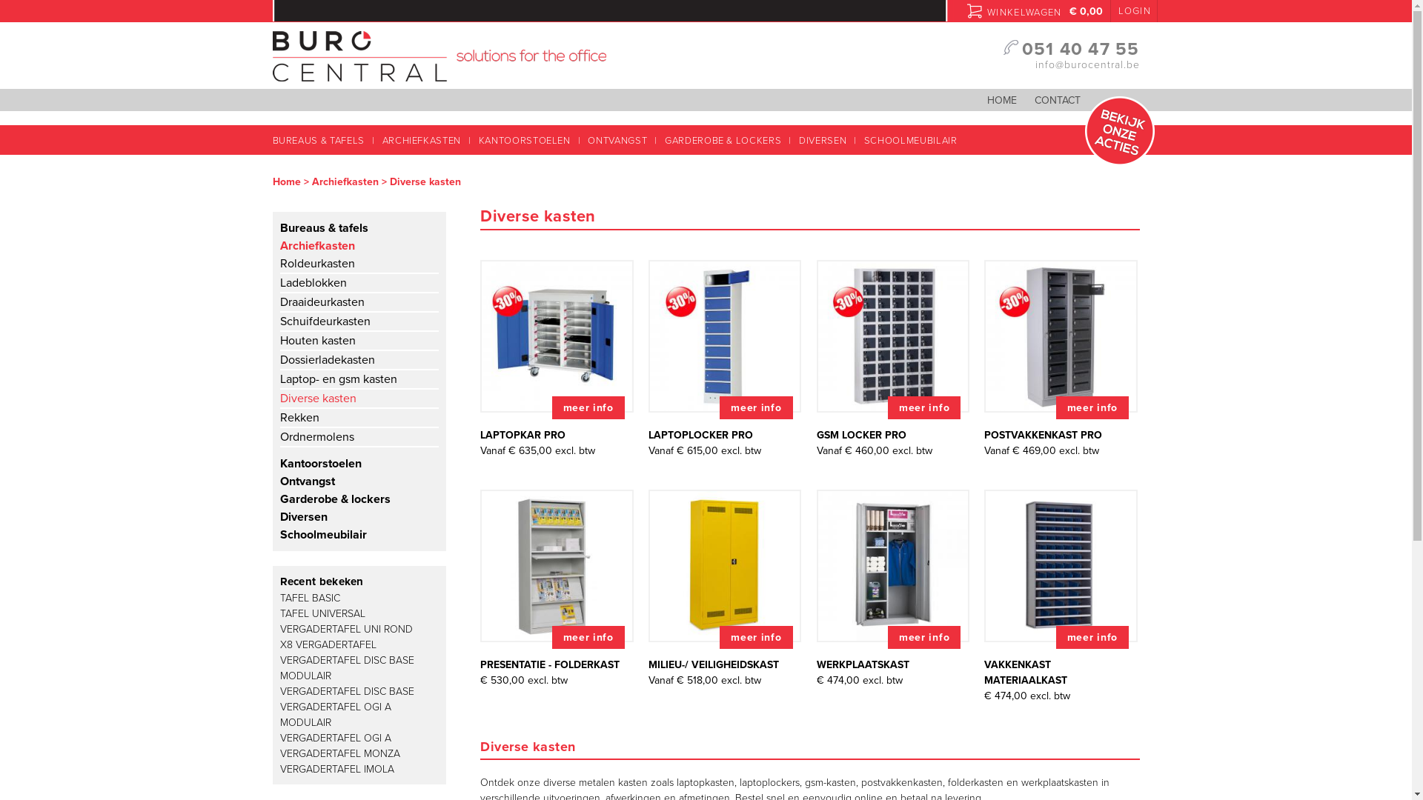  I want to click on Kantoorstoelen, so click(321, 464).